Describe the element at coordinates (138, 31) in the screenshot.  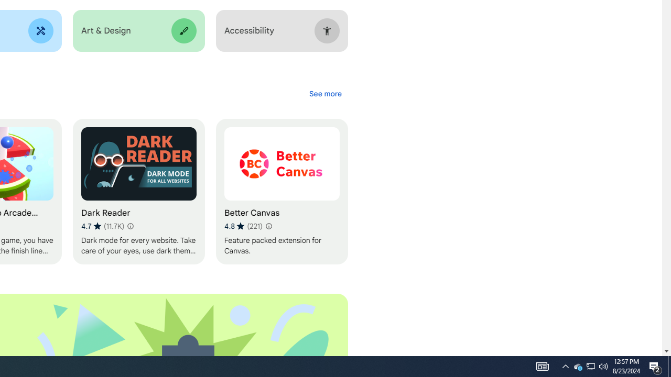
I see `Art & Design` at that location.